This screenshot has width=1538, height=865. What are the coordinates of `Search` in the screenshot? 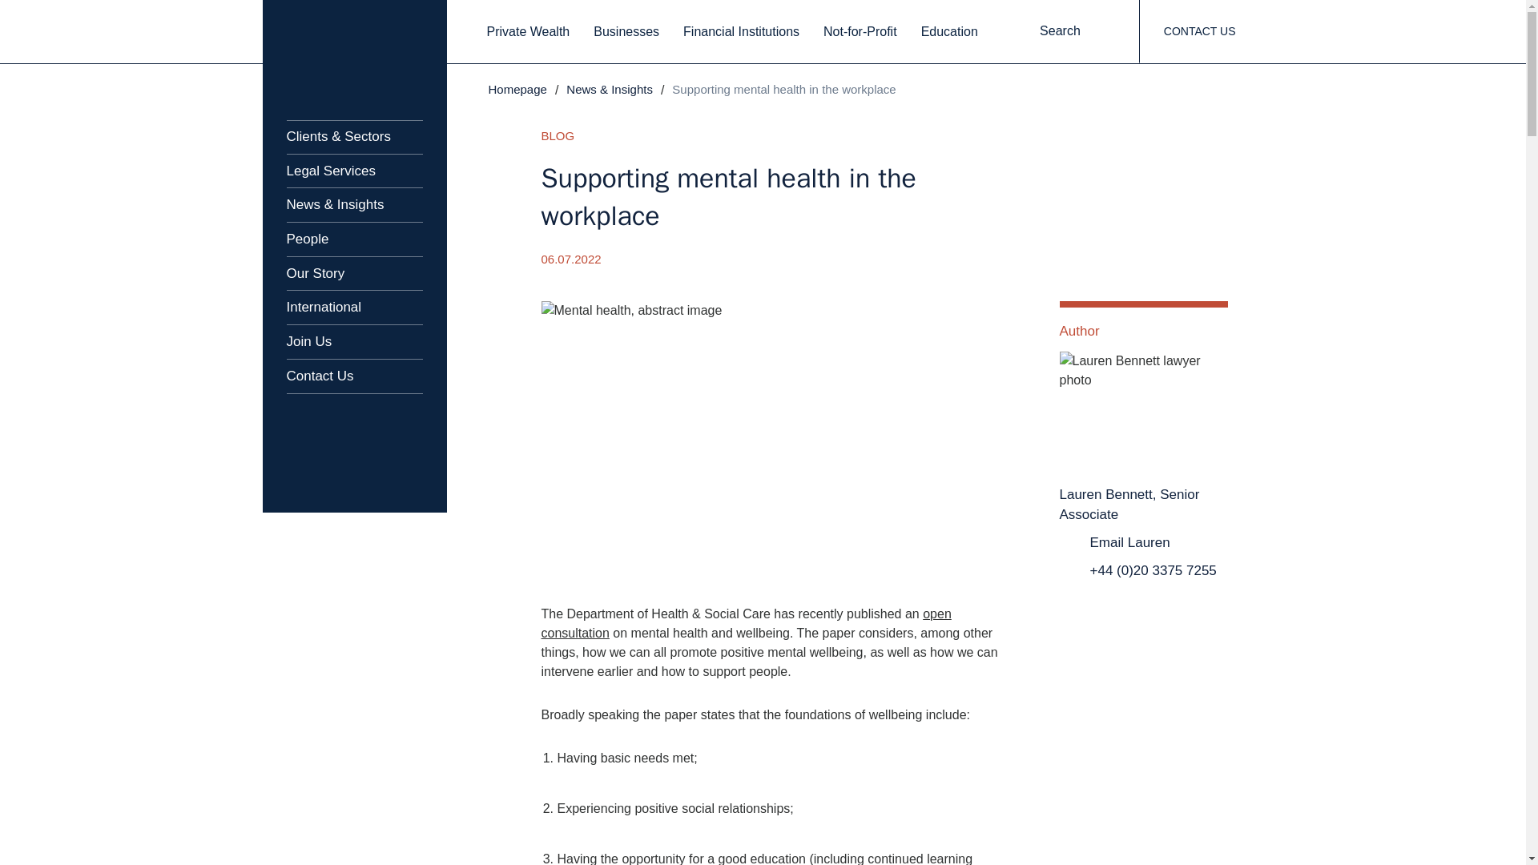 It's located at (1073, 32).